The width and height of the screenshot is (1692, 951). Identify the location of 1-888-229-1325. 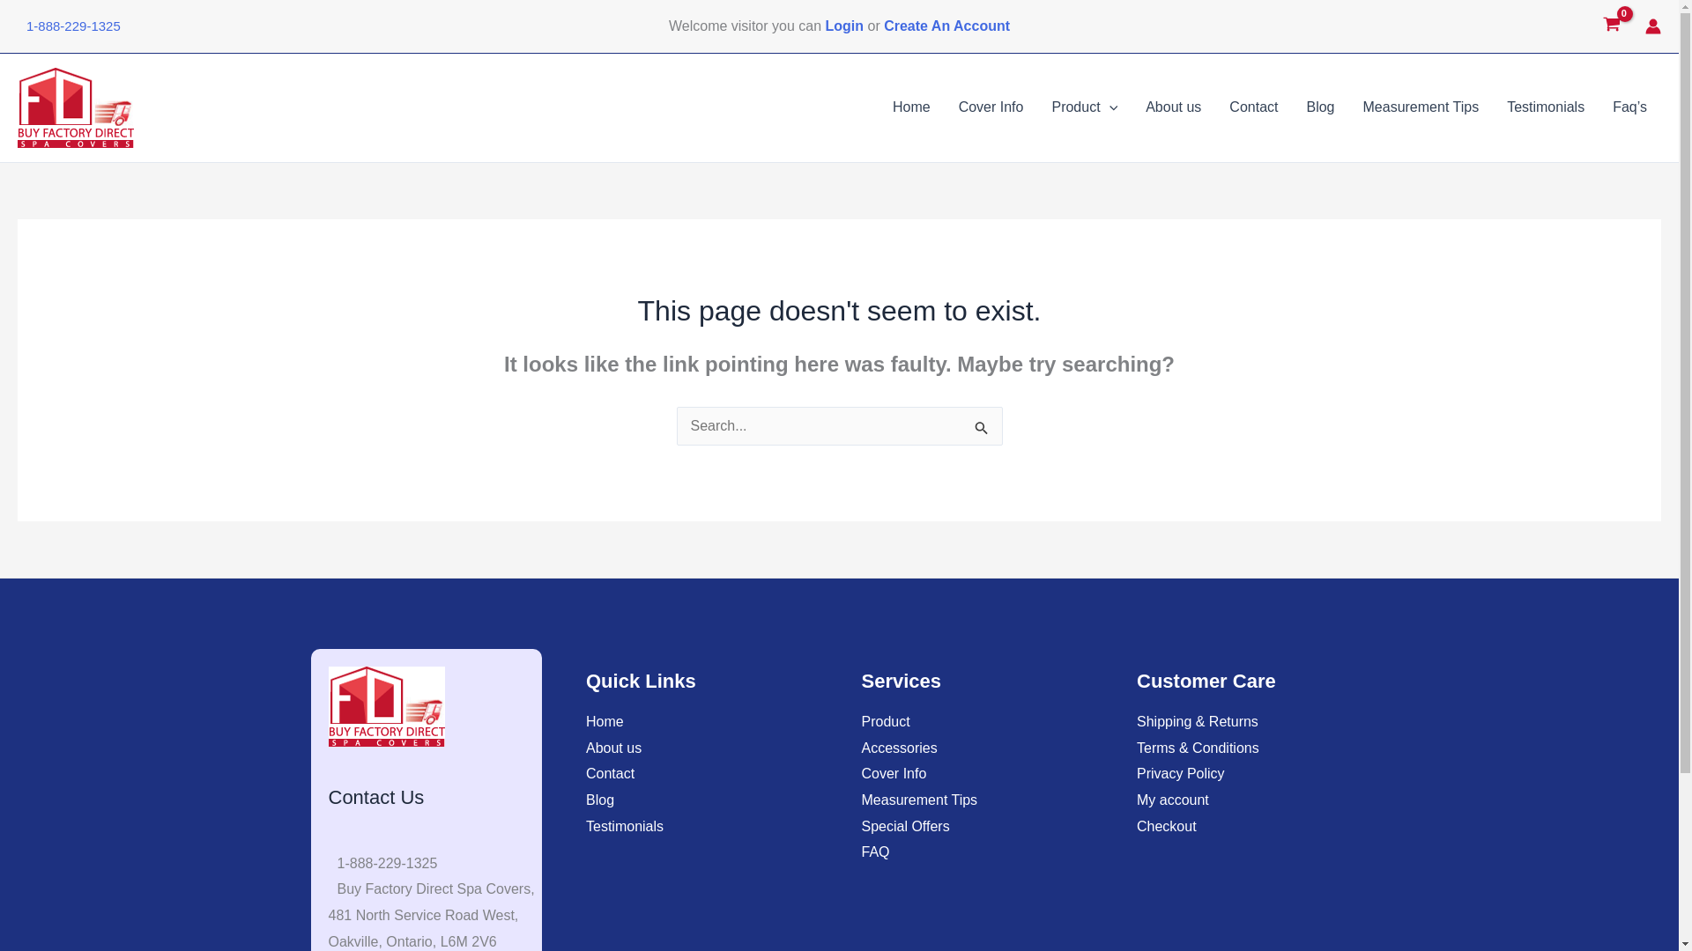
(69, 25).